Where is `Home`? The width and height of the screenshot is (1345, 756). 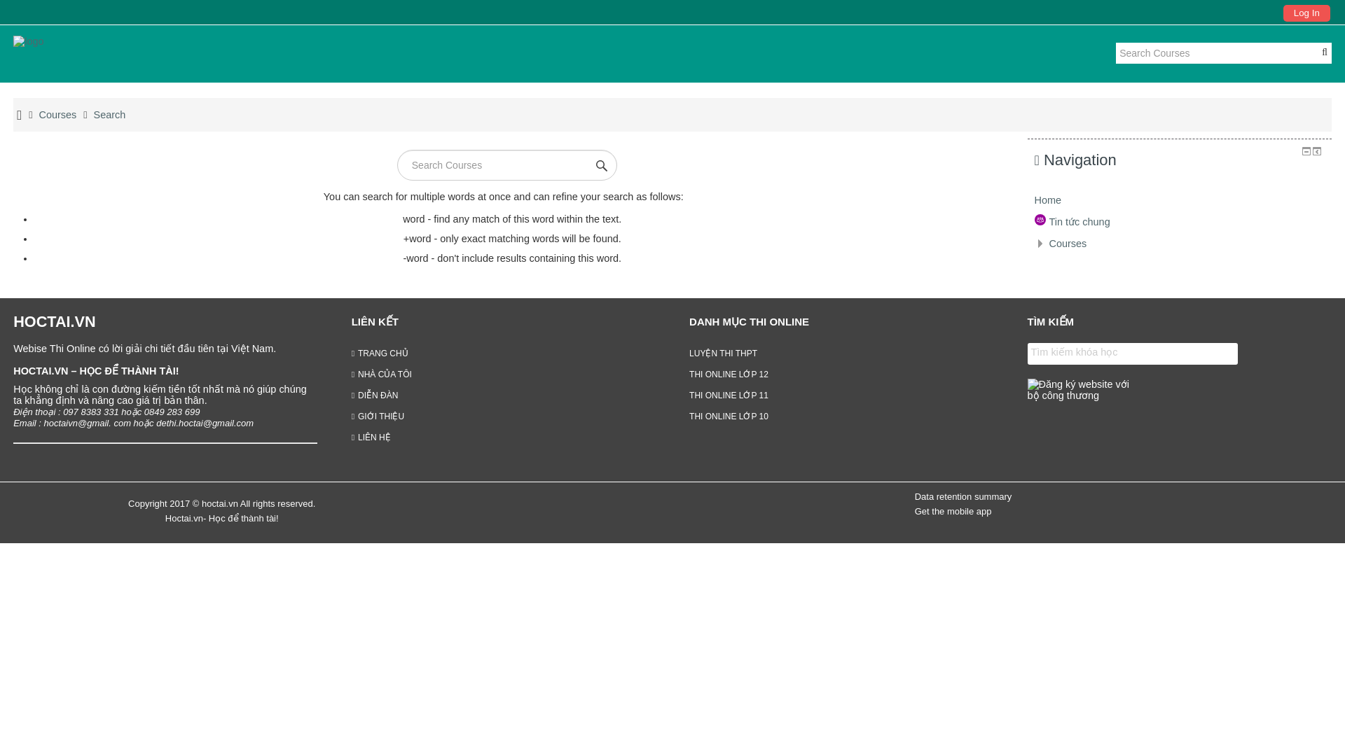
Home is located at coordinates (1048, 199).